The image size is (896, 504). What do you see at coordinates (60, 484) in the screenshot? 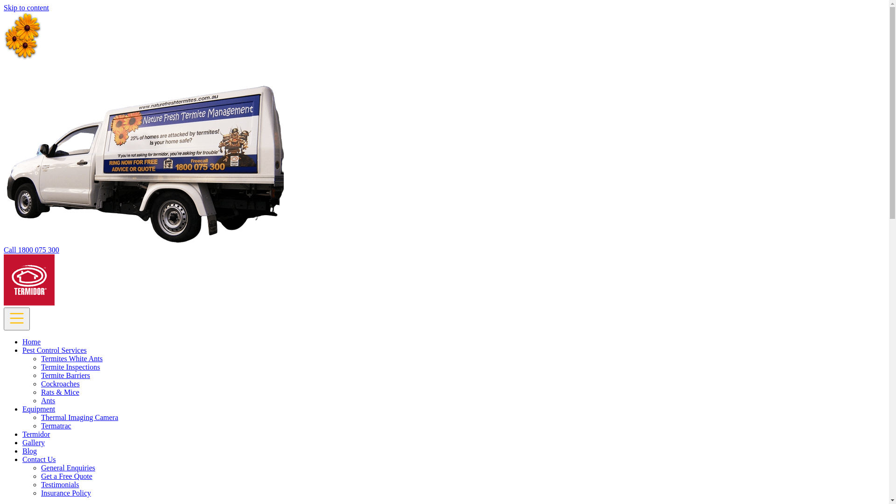
I see `Testimonials` at bounding box center [60, 484].